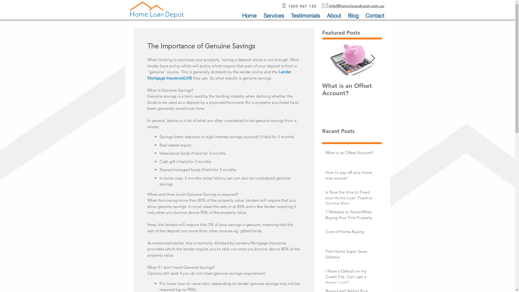 The height and width of the screenshot is (292, 519). Describe the element at coordinates (302, 6) in the screenshot. I see `1300 967 120` at that location.